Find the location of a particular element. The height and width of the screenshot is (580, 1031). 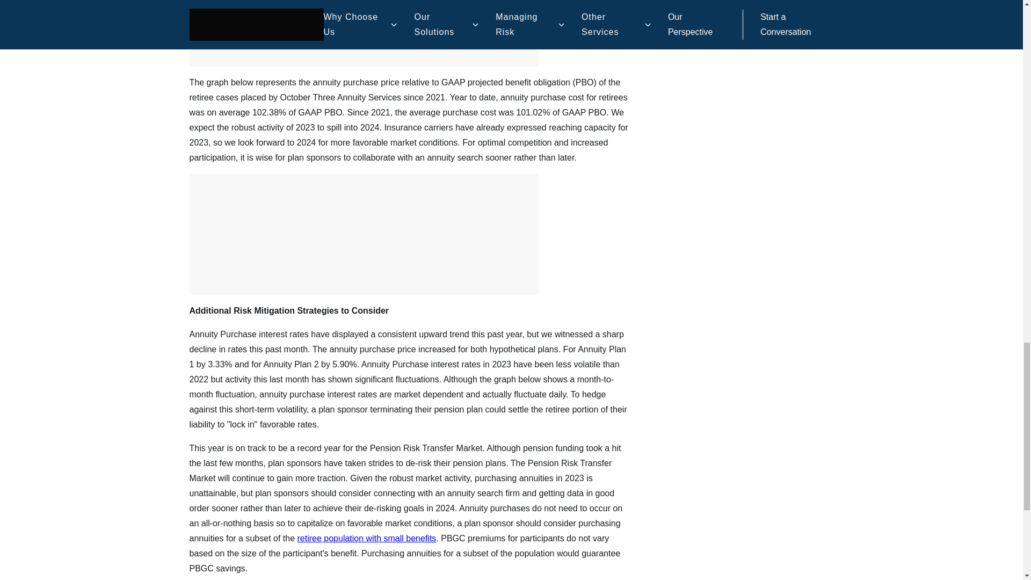

retiree population with small benefits is located at coordinates (367, 538).